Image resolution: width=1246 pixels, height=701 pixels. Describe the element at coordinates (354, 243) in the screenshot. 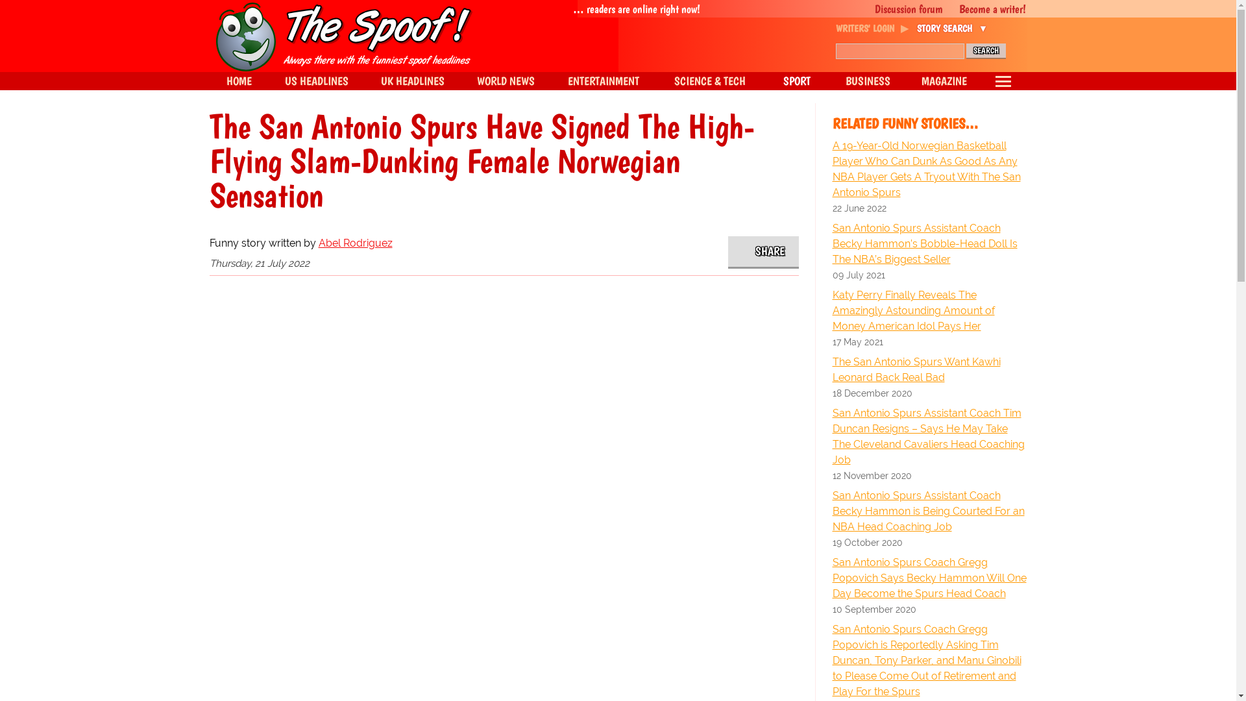

I see `Abel Rodriguez` at that location.